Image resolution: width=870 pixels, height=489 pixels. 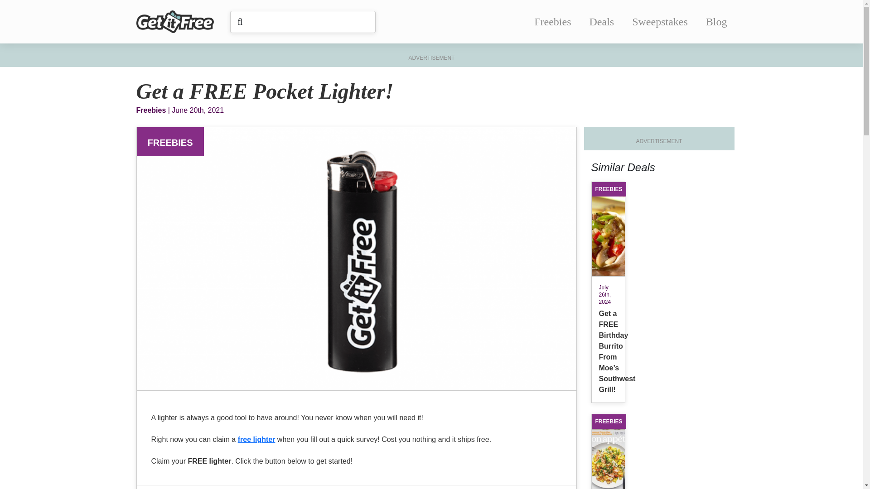 I want to click on free lighter, so click(x=256, y=439).